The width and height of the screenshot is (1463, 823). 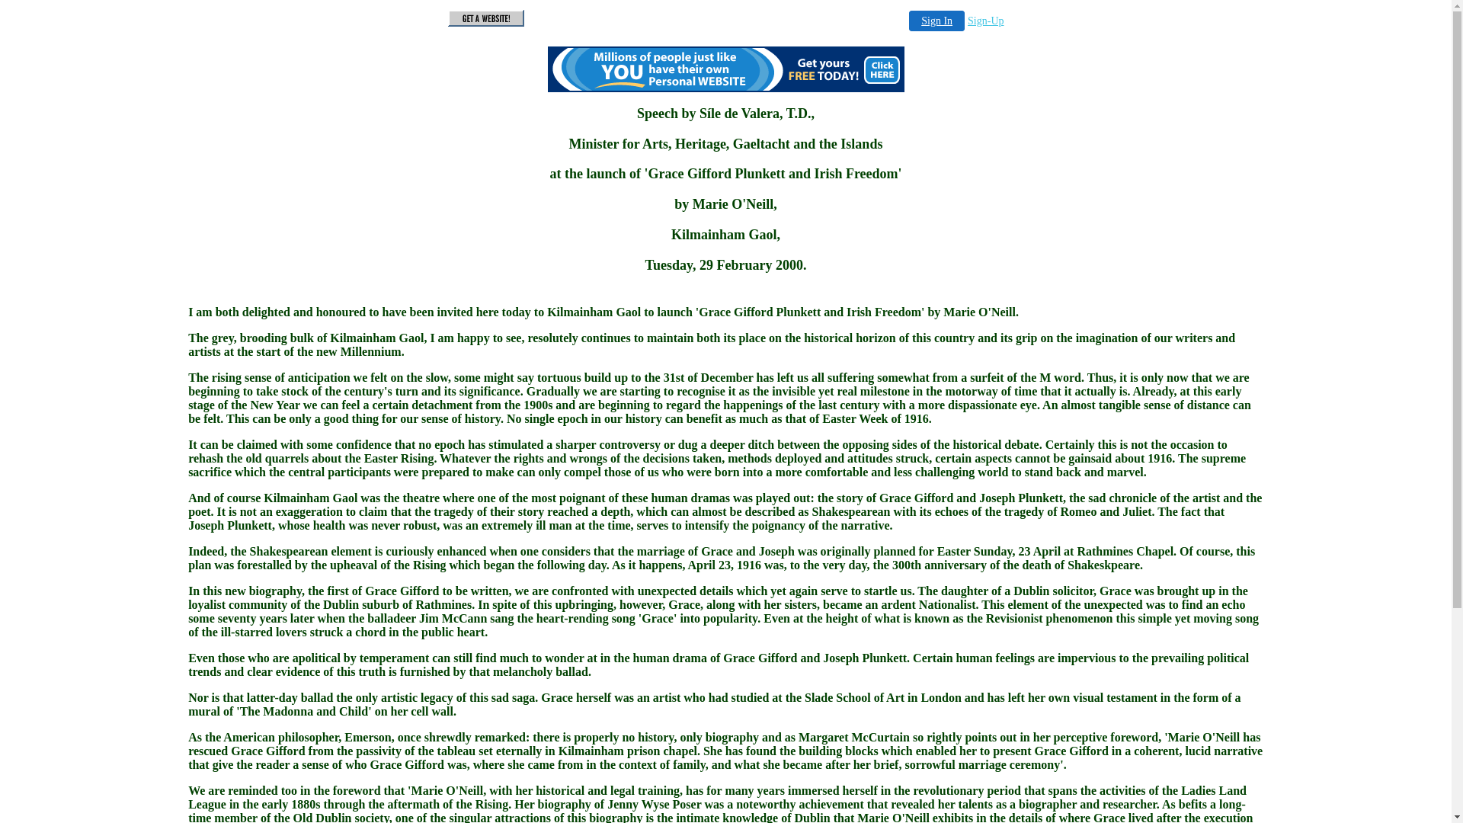 I want to click on Sign In, so click(x=937, y=21).